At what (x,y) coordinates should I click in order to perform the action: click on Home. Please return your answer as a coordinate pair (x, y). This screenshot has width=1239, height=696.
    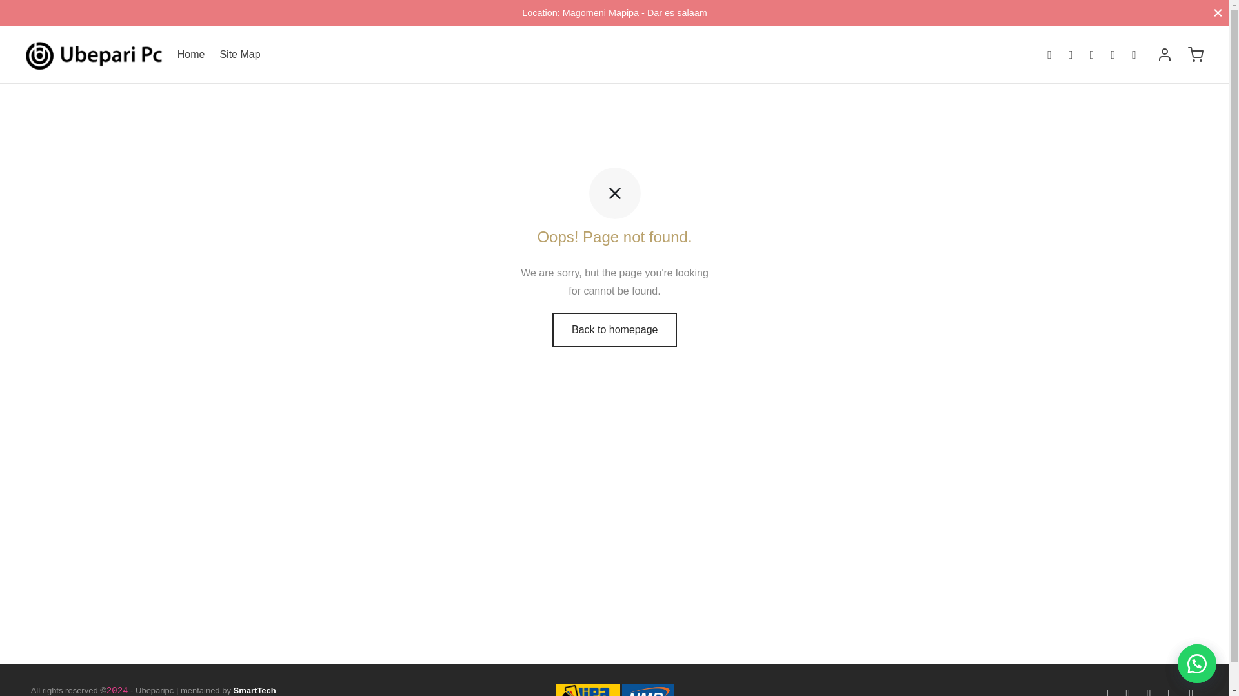
    Looking at the image, I should click on (191, 54).